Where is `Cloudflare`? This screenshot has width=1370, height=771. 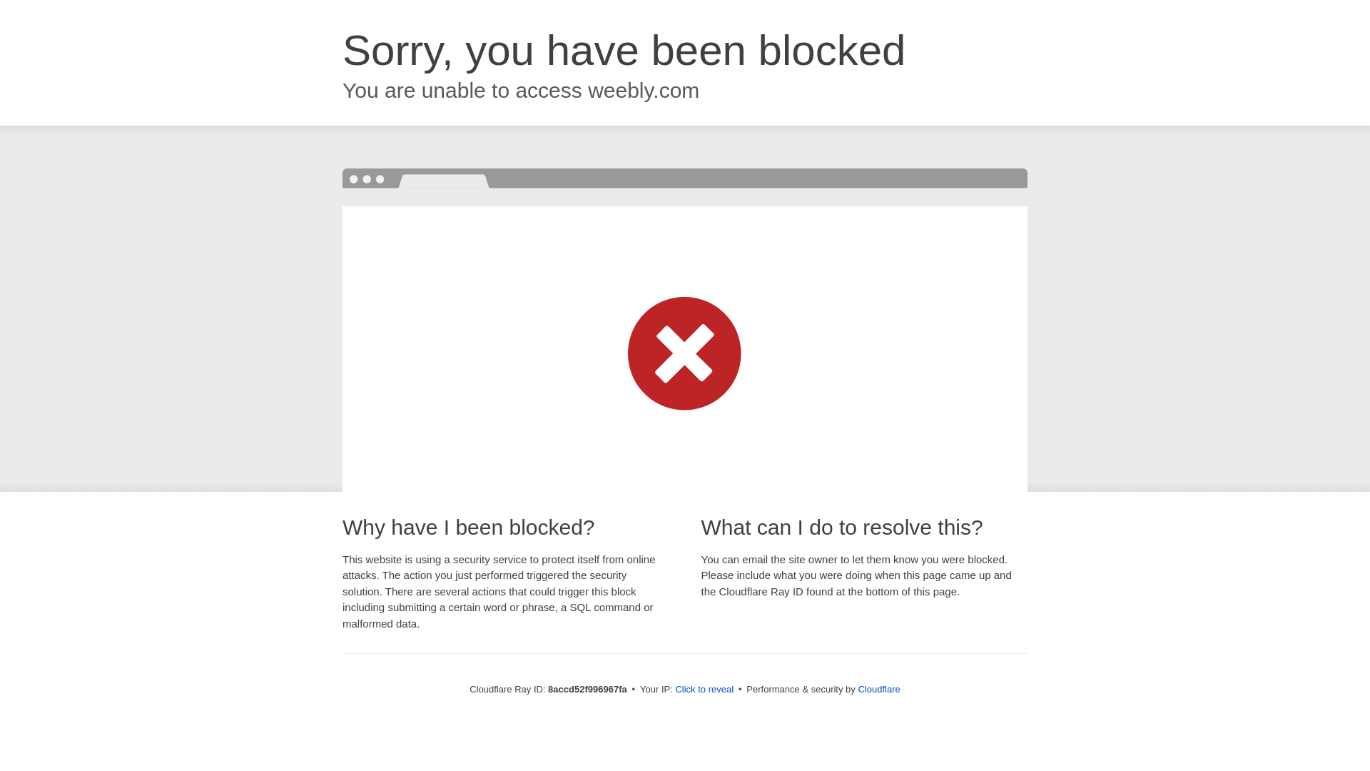
Cloudflare is located at coordinates (878, 689).